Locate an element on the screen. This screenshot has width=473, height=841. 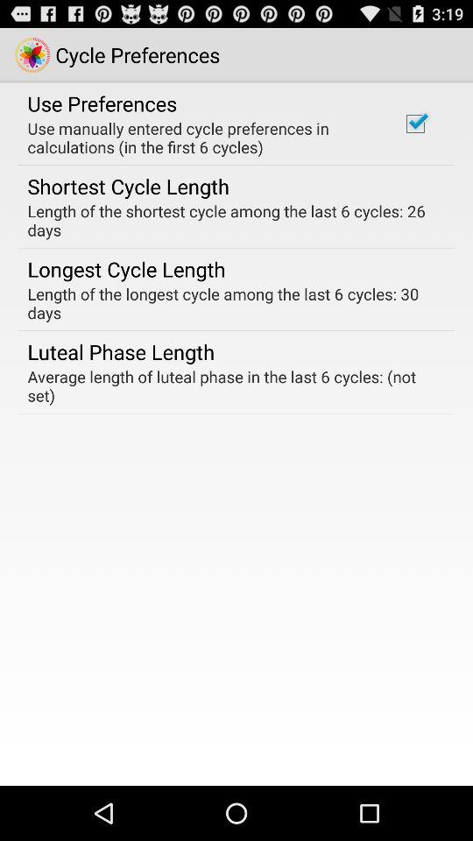
select item above the length of the icon is located at coordinates (415, 124).